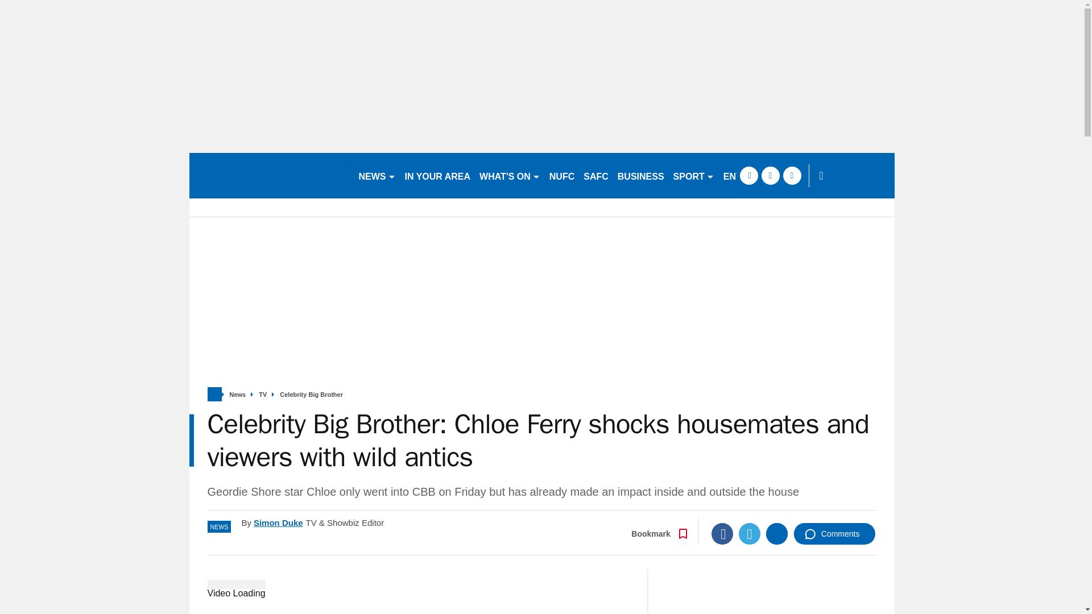 The width and height of the screenshot is (1092, 614). I want to click on facebook, so click(748, 175).